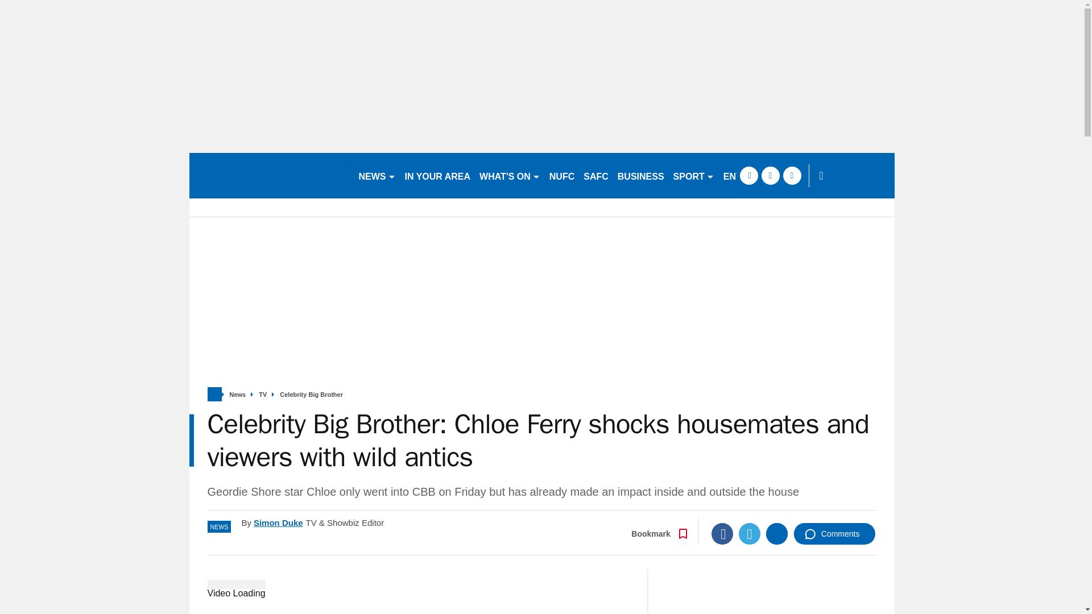 The width and height of the screenshot is (1092, 614). I want to click on facebook, so click(748, 175).